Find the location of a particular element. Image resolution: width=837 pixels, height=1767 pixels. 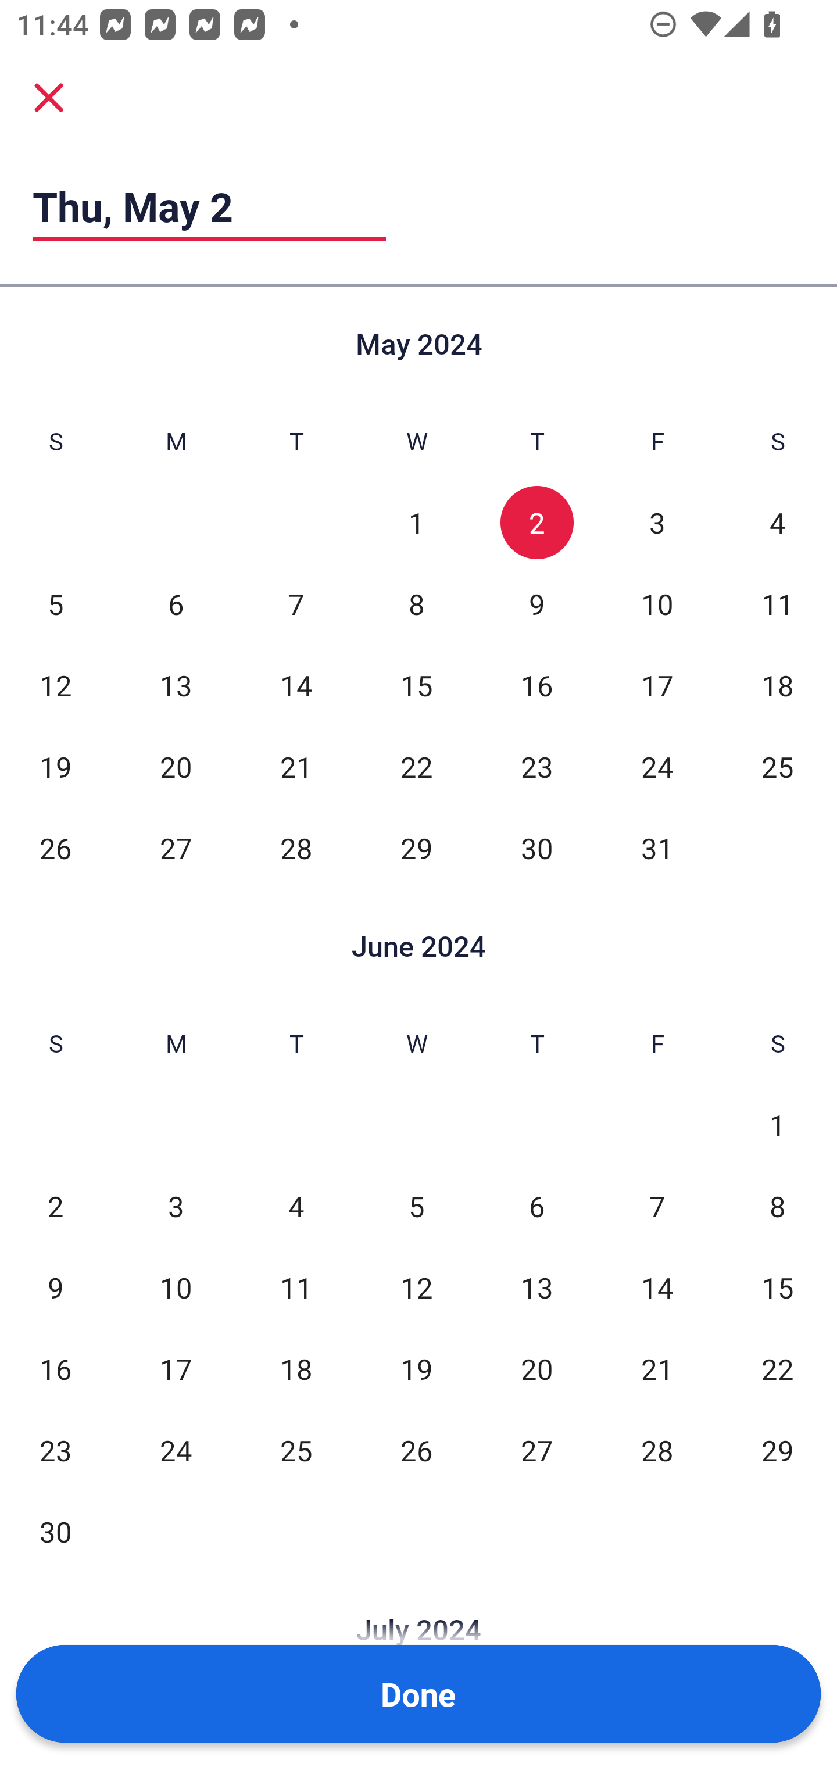

22 Wed, May 22, Not Selected is located at coordinates (416, 767).